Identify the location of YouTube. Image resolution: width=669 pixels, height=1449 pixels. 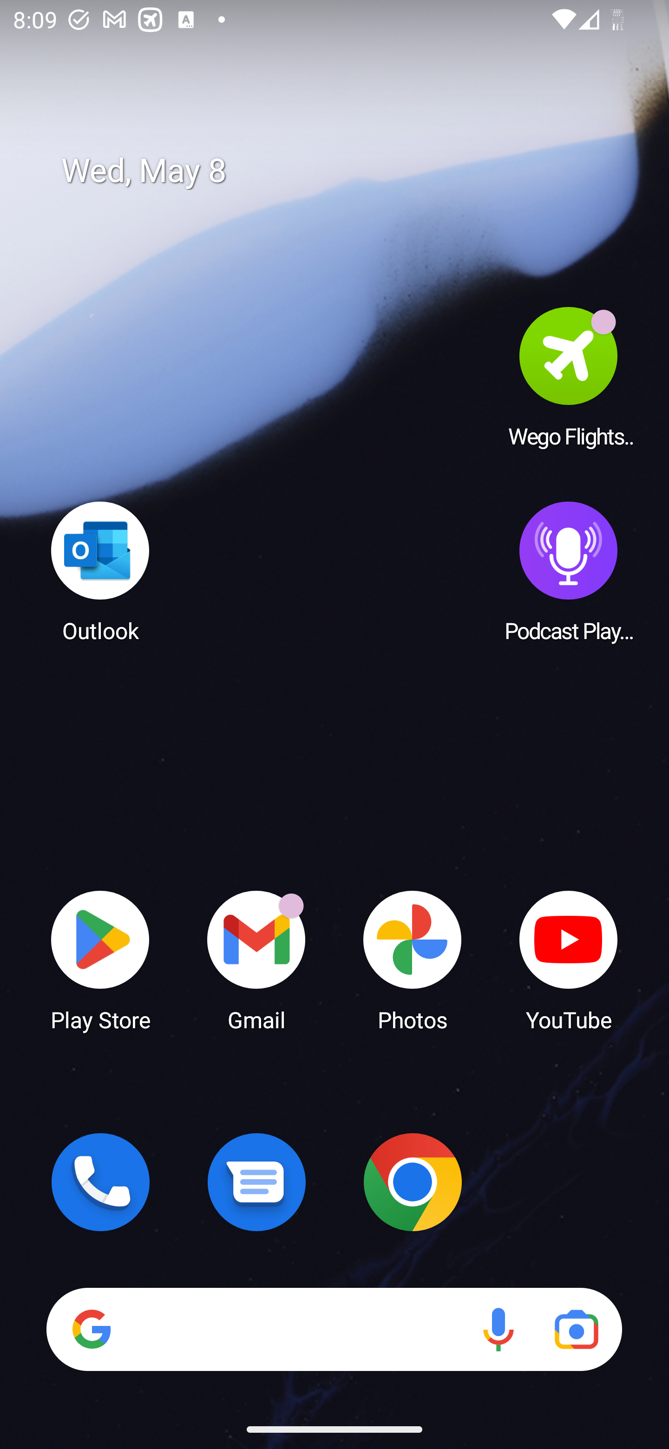
(569, 959).